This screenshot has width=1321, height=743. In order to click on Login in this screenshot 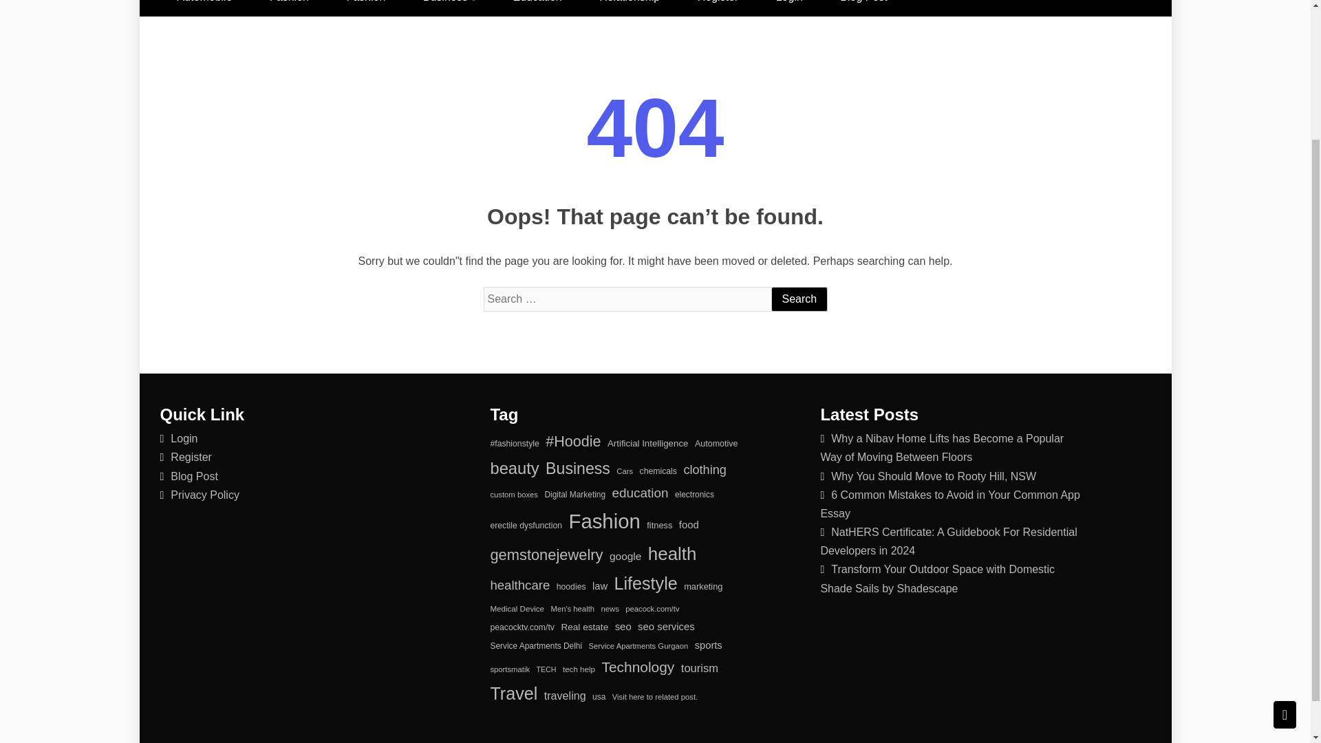, I will do `click(789, 8)`.